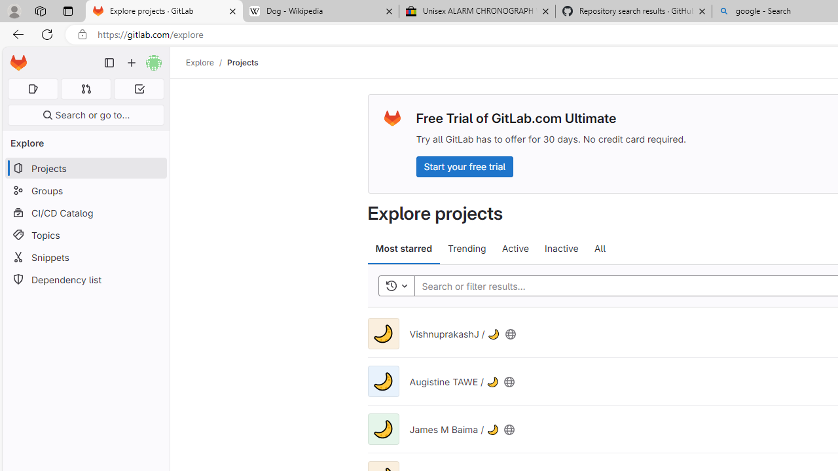 The width and height of the screenshot is (838, 471). What do you see at coordinates (207, 62) in the screenshot?
I see `Explore/` at bounding box center [207, 62].